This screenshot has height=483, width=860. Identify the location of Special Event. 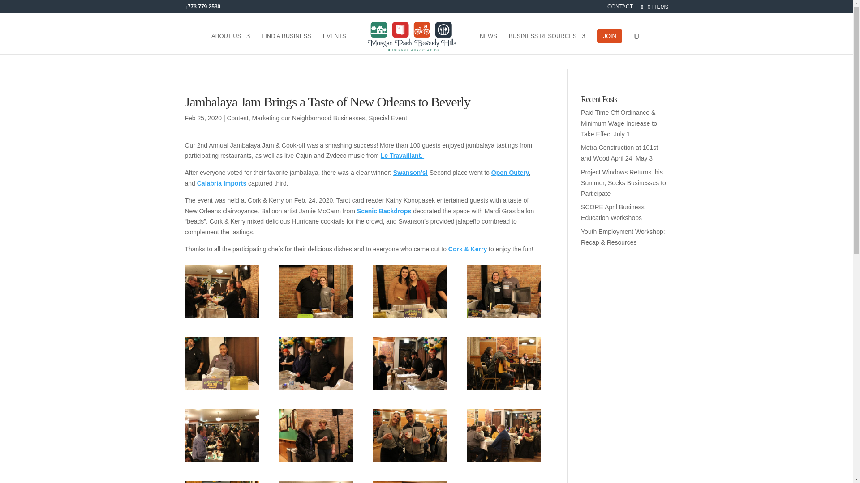
(388, 118).